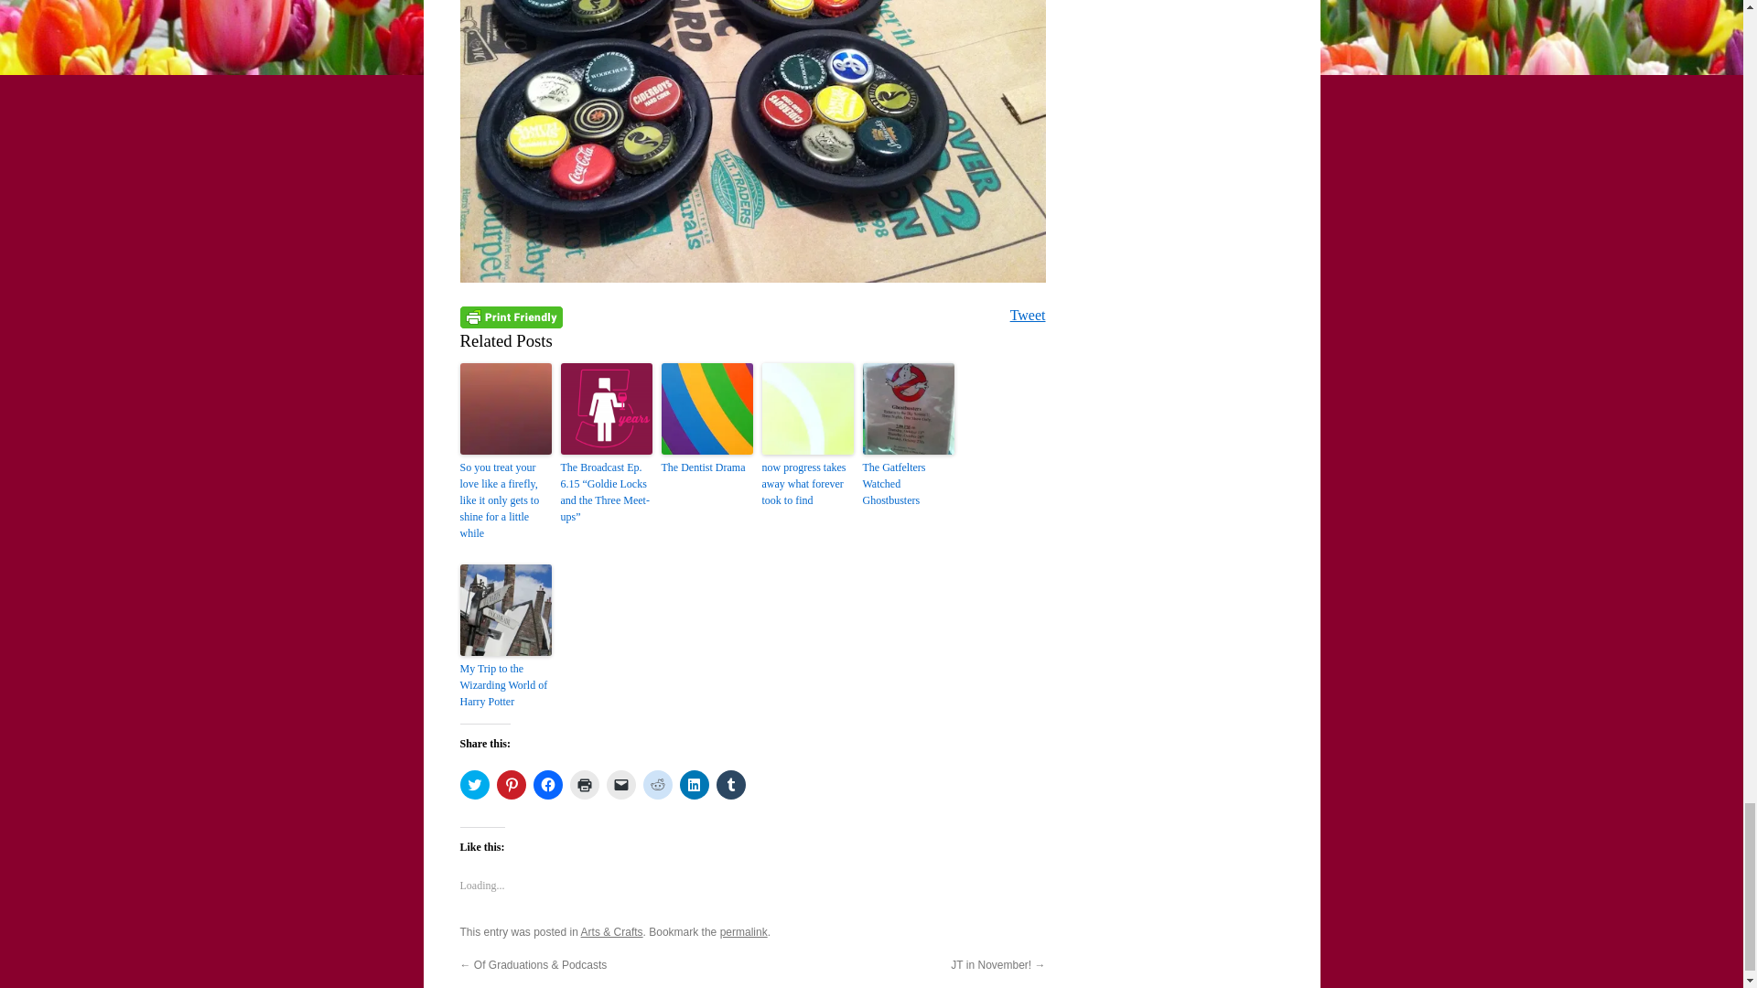 The width and height of the screenshot is (1757, 988). What do you see at coordinates (511, 785) in the screenshot?
I see `Click to share on Pinterest` at bounding box center [511, 785].